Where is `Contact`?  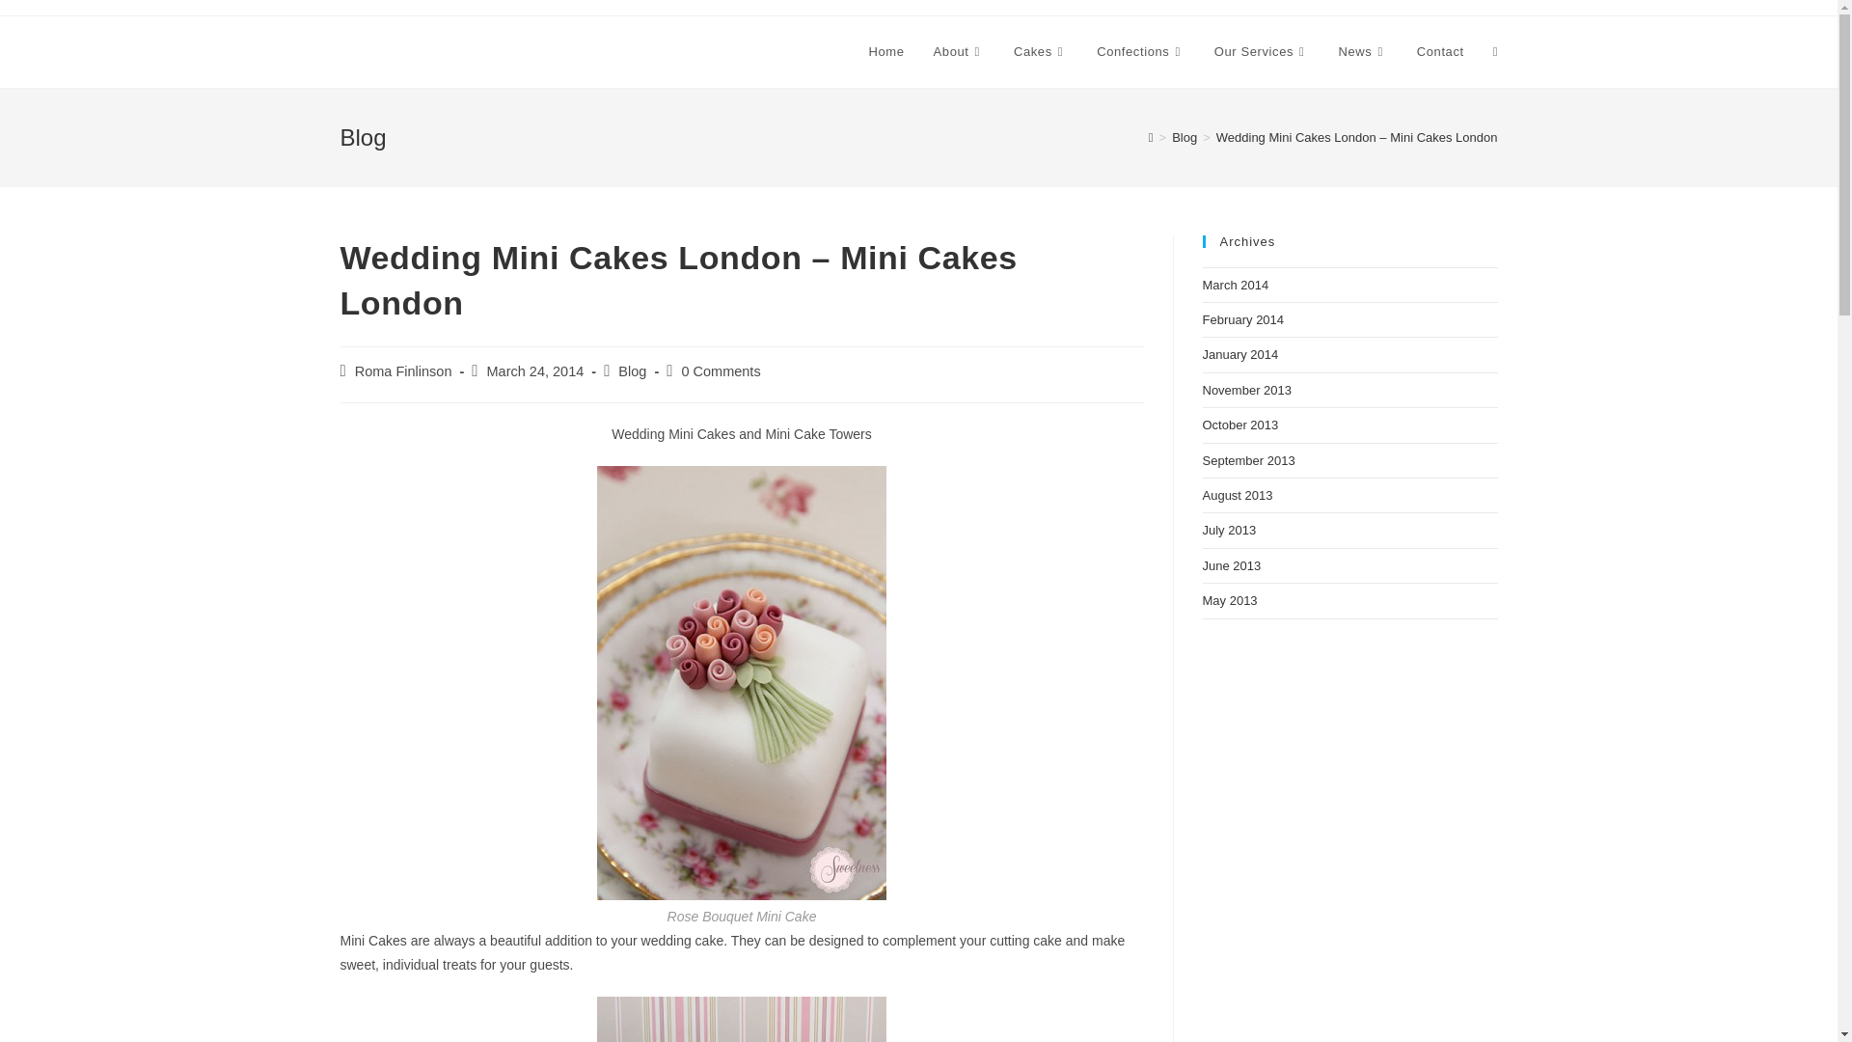 Contact is located at coordinates (1439, 52).